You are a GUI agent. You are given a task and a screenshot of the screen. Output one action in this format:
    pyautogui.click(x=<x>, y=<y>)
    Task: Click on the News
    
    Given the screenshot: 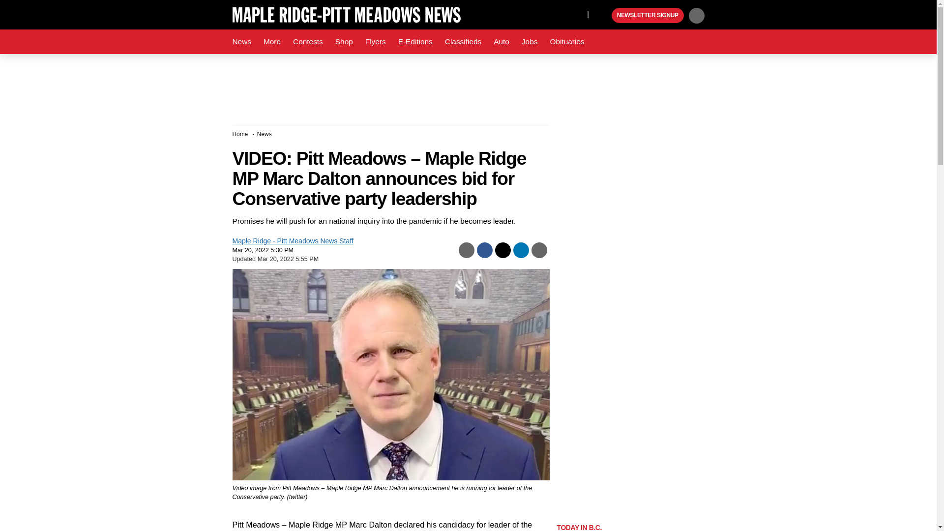 What is the action you would take?
    pyautogui.click(x=241, y=42)
    